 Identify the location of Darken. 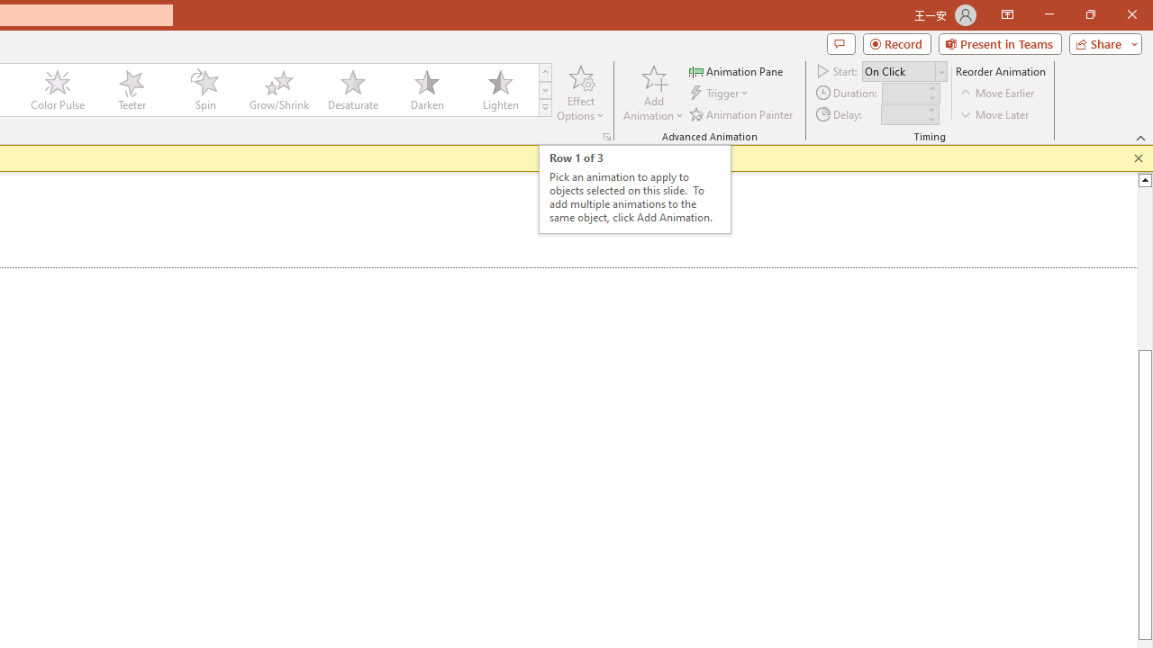
(426, 90).